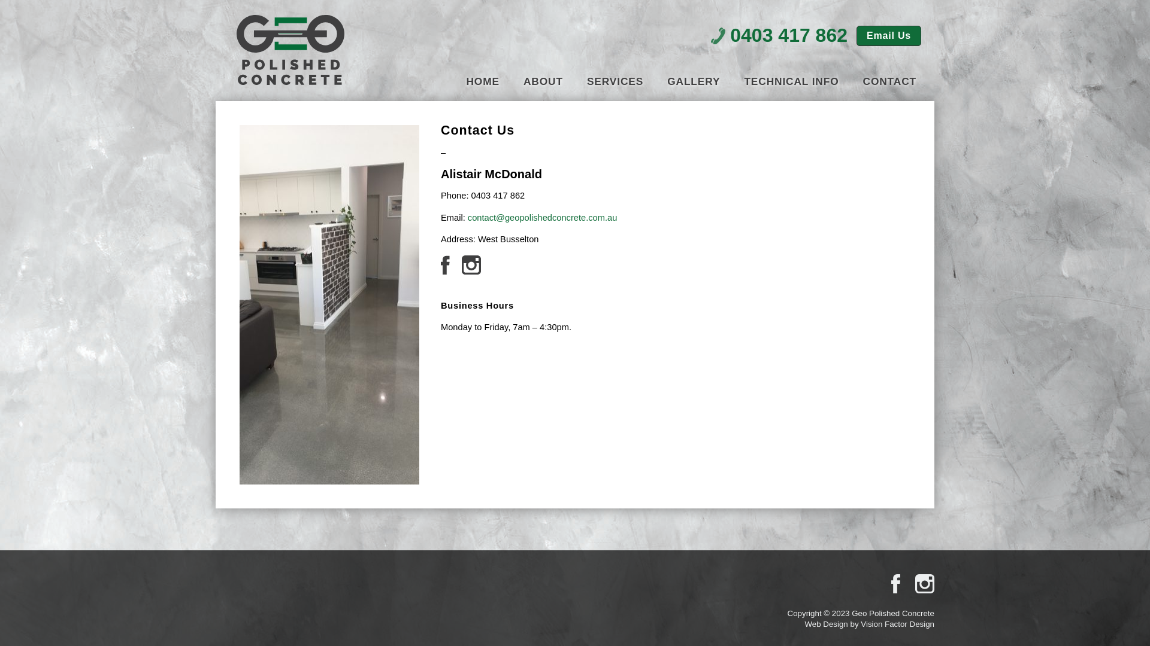 This screenshot has width=1150, height=646. What do you see at coordinates (791, 83) in the screenshot?
I see `TECHNICAL INFO` at bounding box center [791, 83].